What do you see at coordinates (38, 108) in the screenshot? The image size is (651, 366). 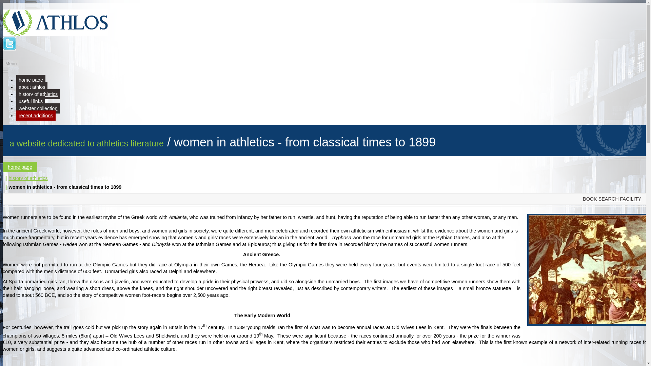 I see `webster collection` at bounding box center [38, 108].